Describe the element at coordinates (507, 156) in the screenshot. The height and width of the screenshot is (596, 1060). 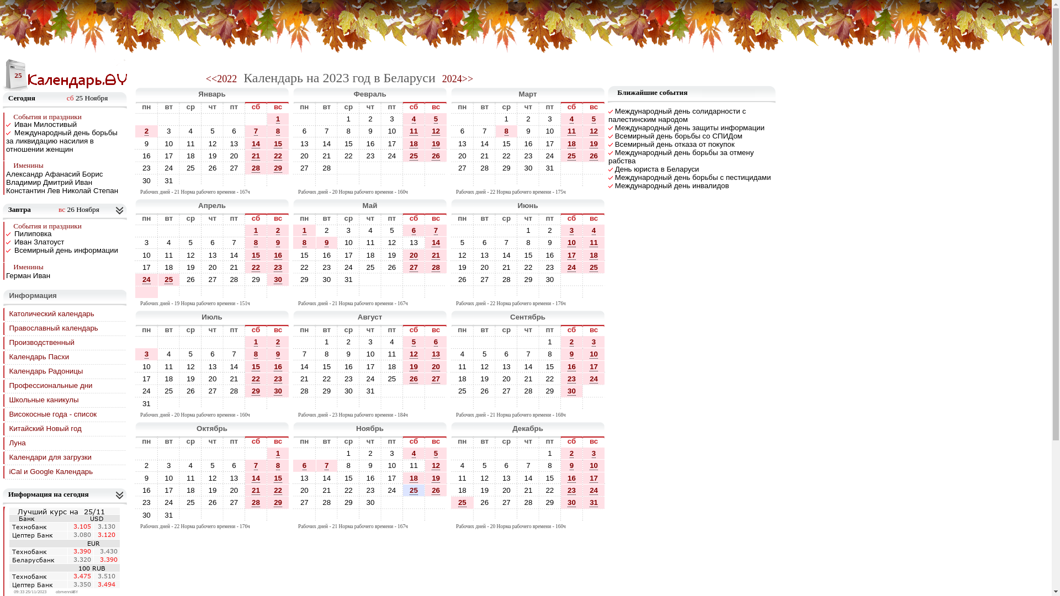
I see `22` at that location.